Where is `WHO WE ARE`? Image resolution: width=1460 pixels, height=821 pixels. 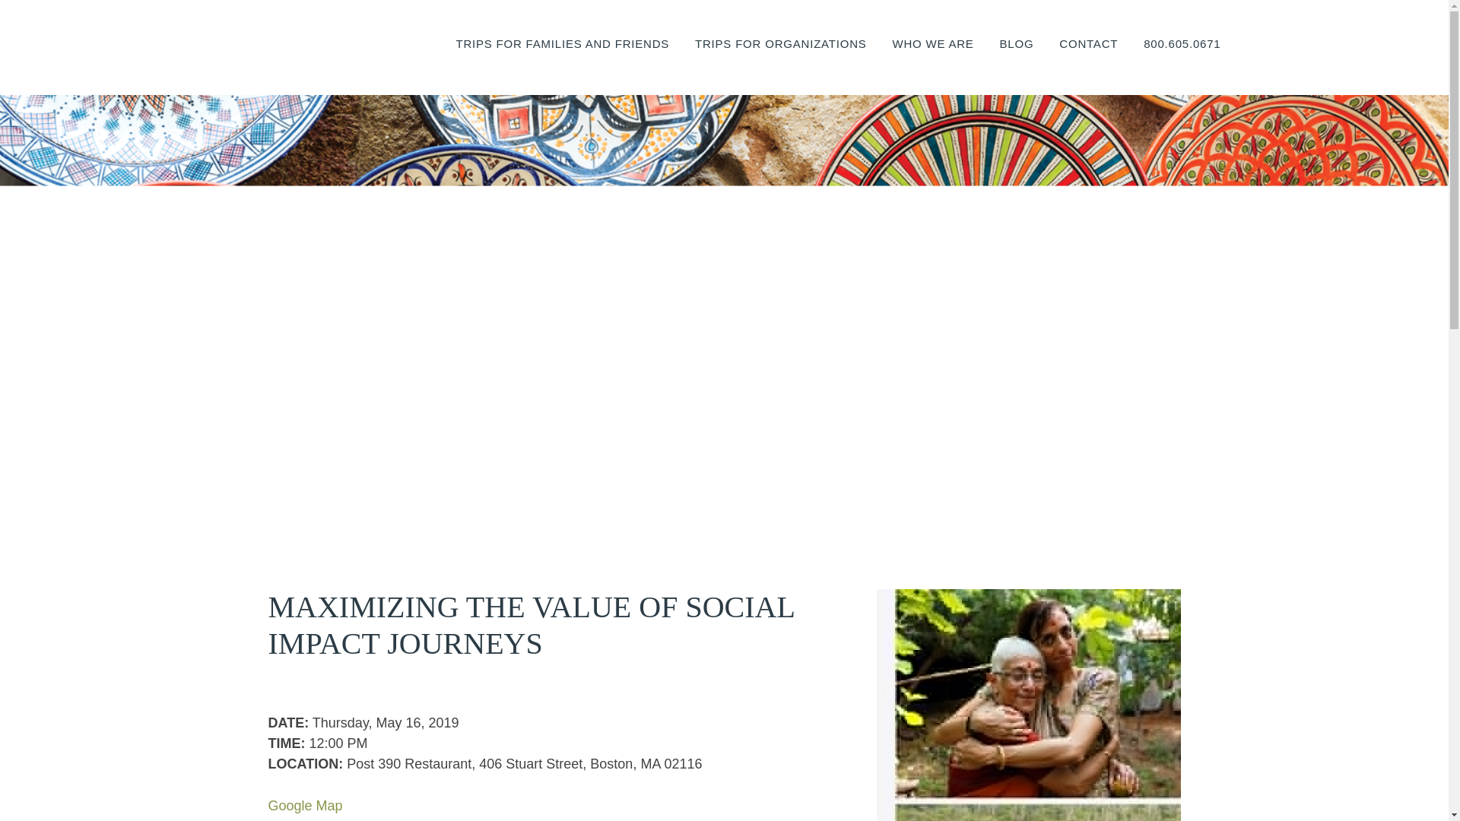
WHO WE ARE is located at coordinates (932, 62).